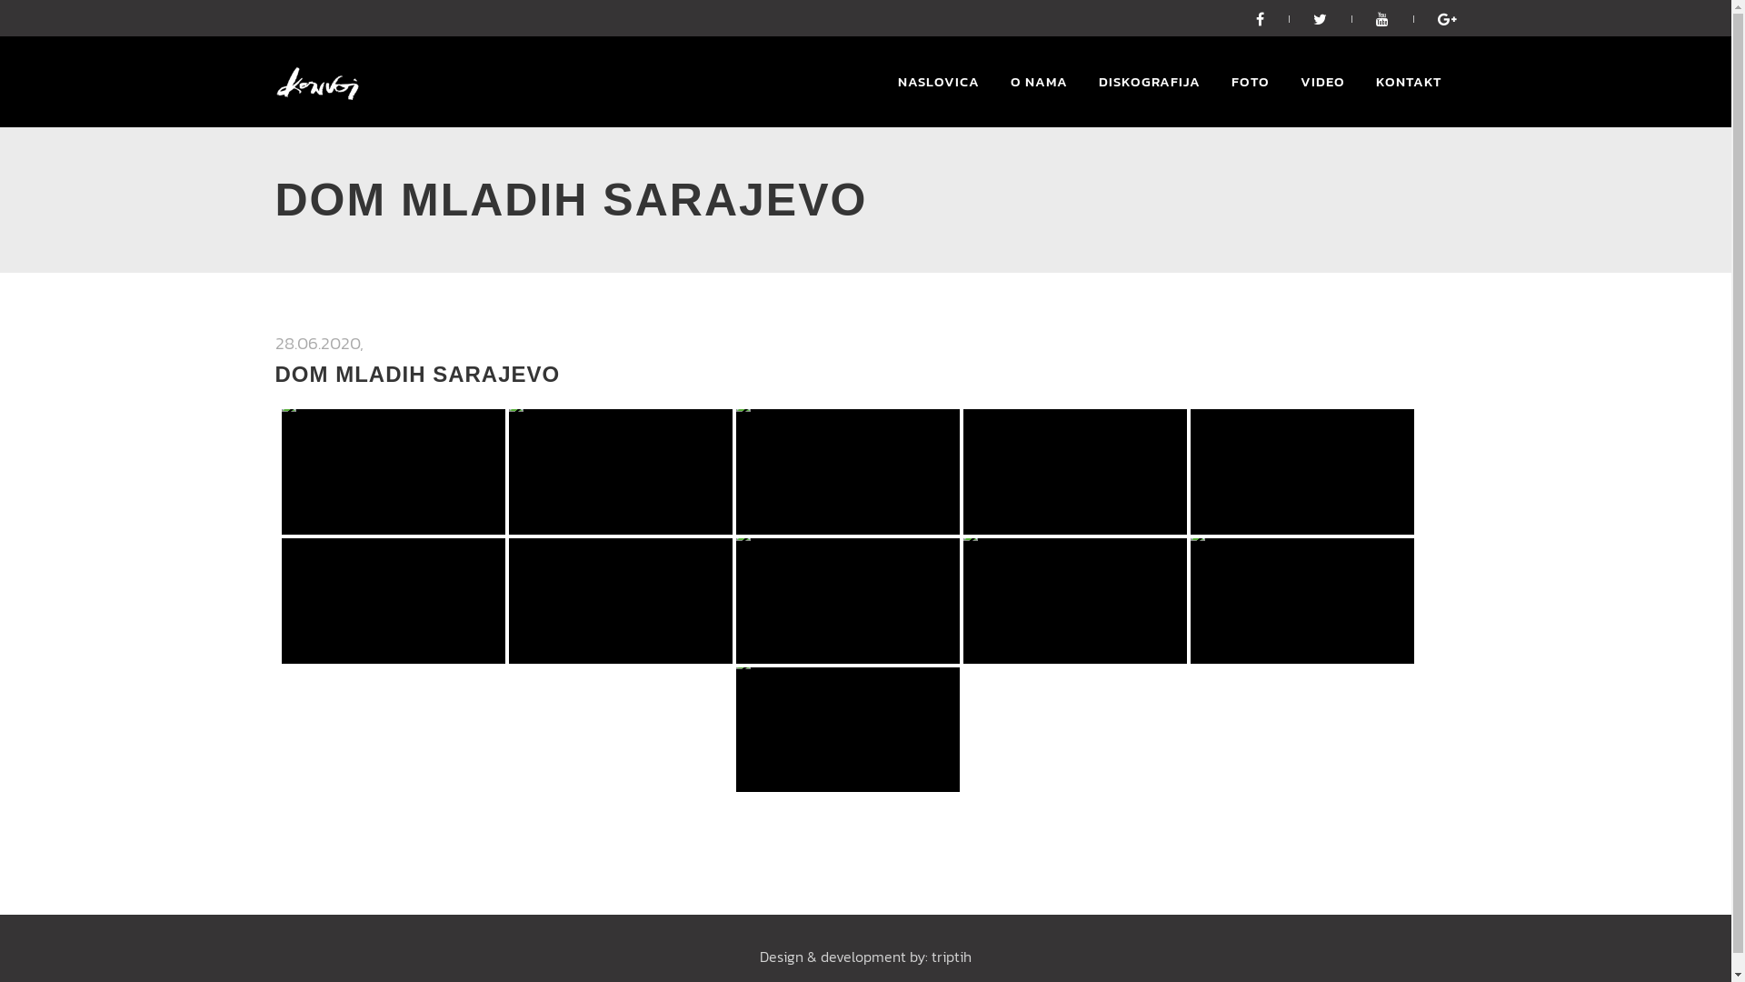  I want to click on NASLOVICA, so click(938, 82).